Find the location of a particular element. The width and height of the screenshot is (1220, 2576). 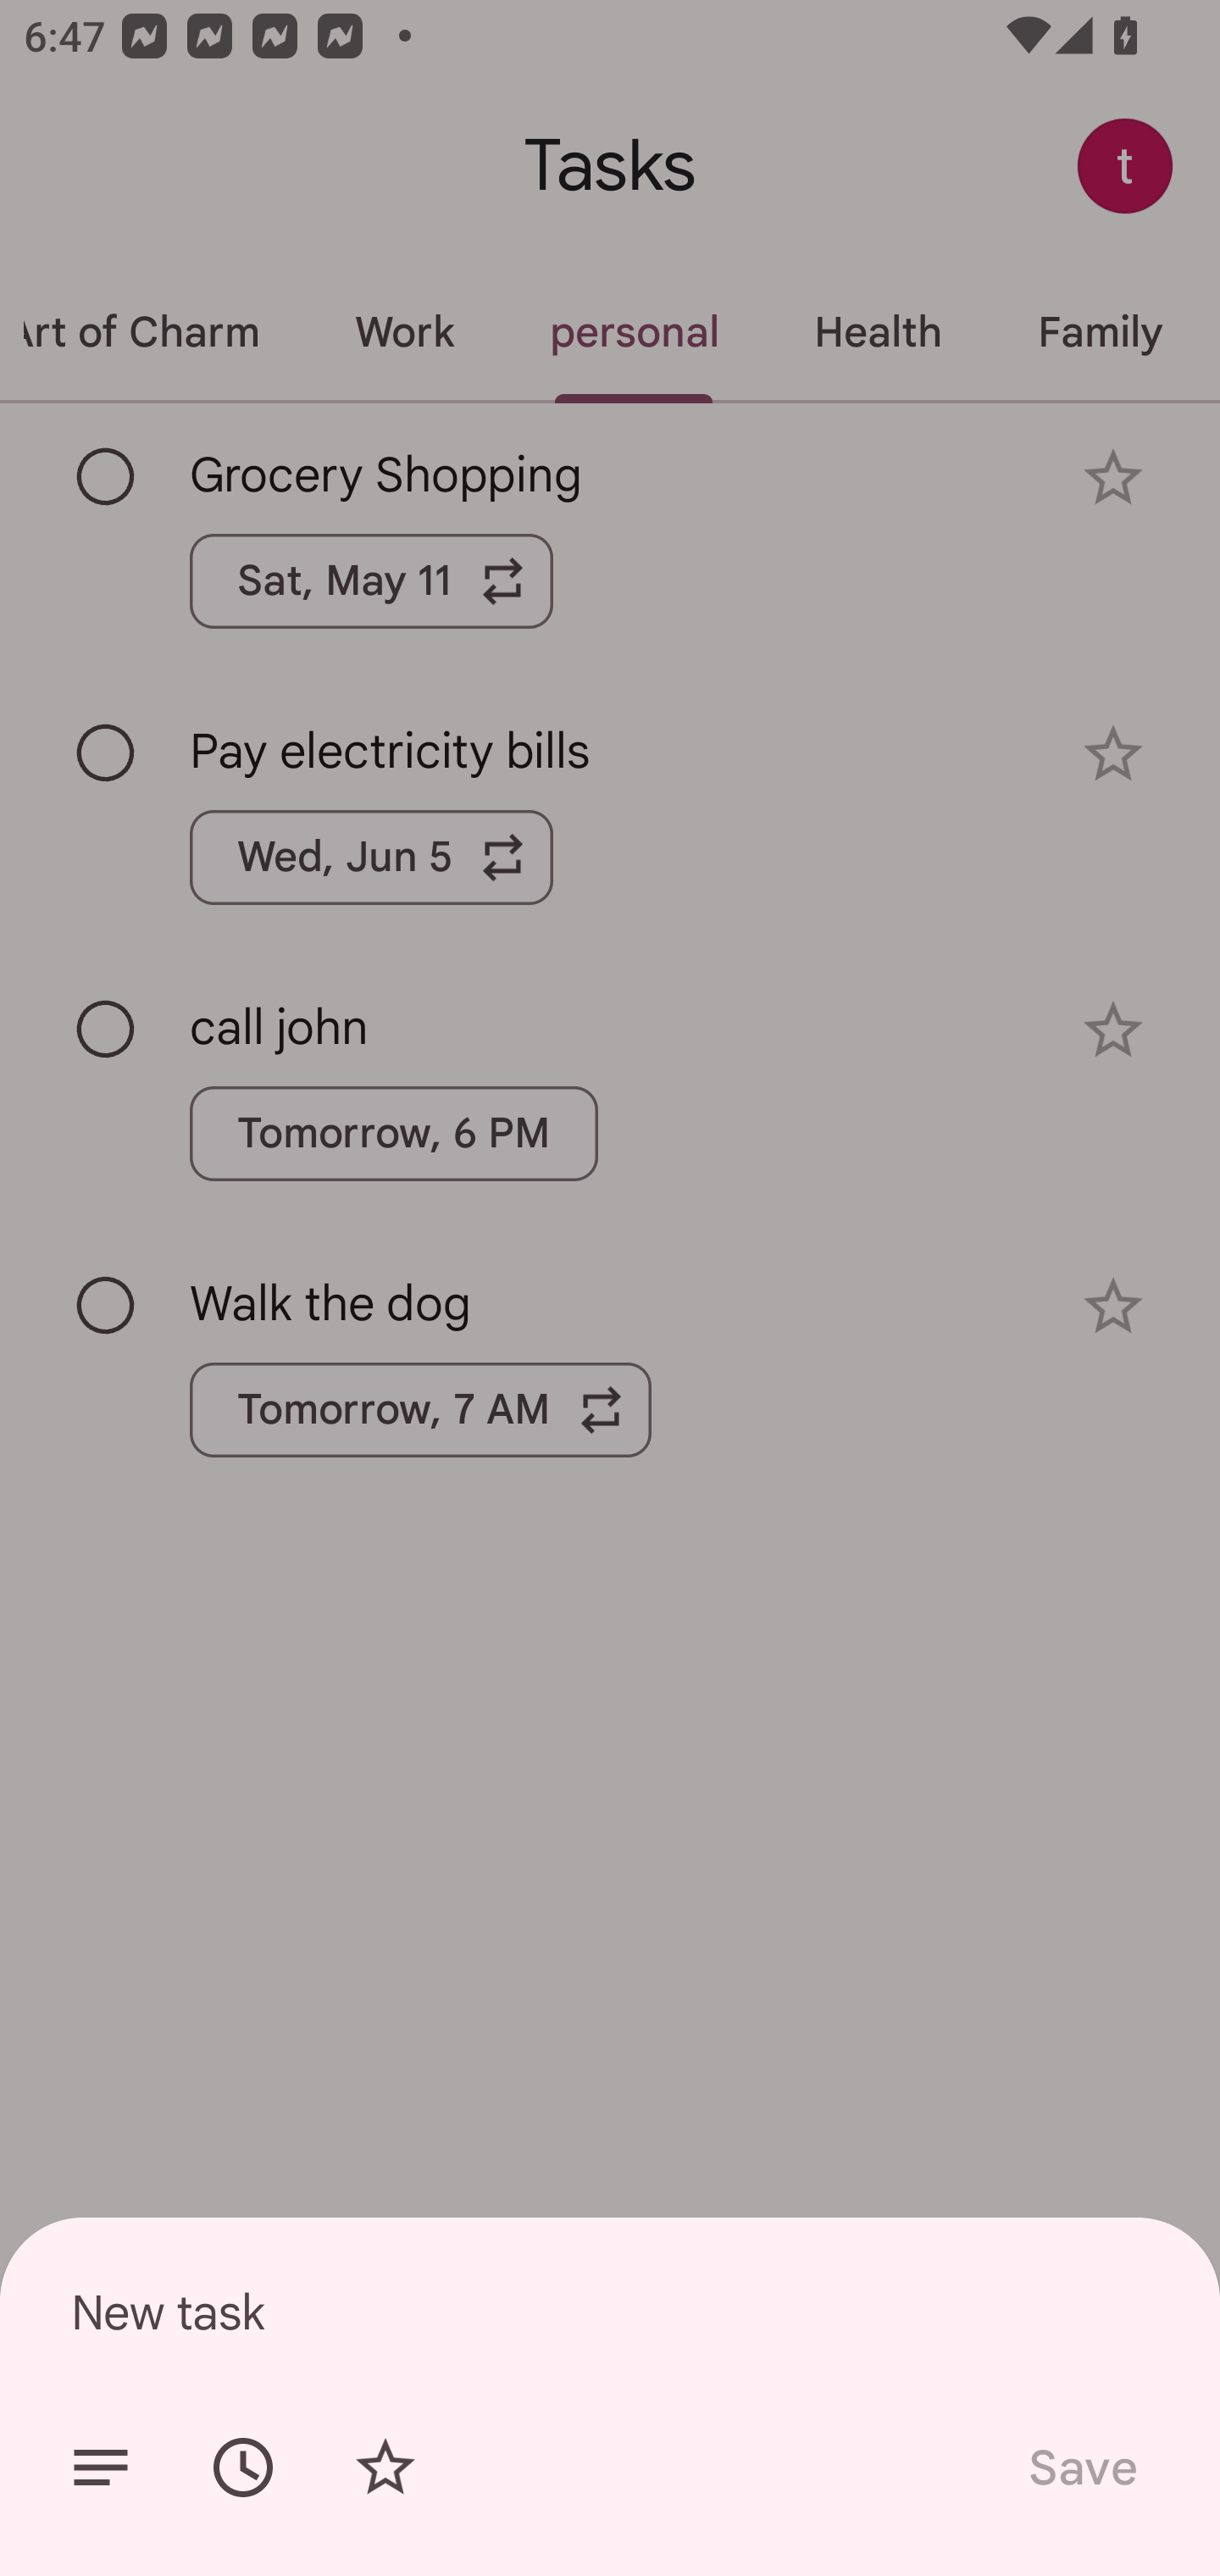

Add details is located at coordinates (100, 2468).